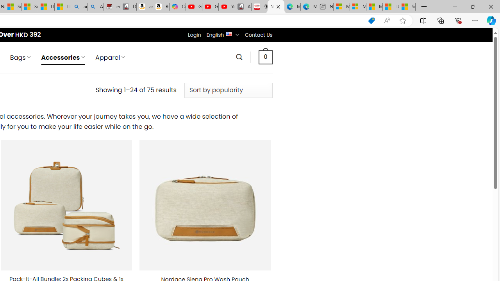 Image resolution: width=500 pixels, height=281 pixels. What do you see at coordinates (228, 90) in the screenshot?
I see `Shop order` at bounding box center [228, 90].